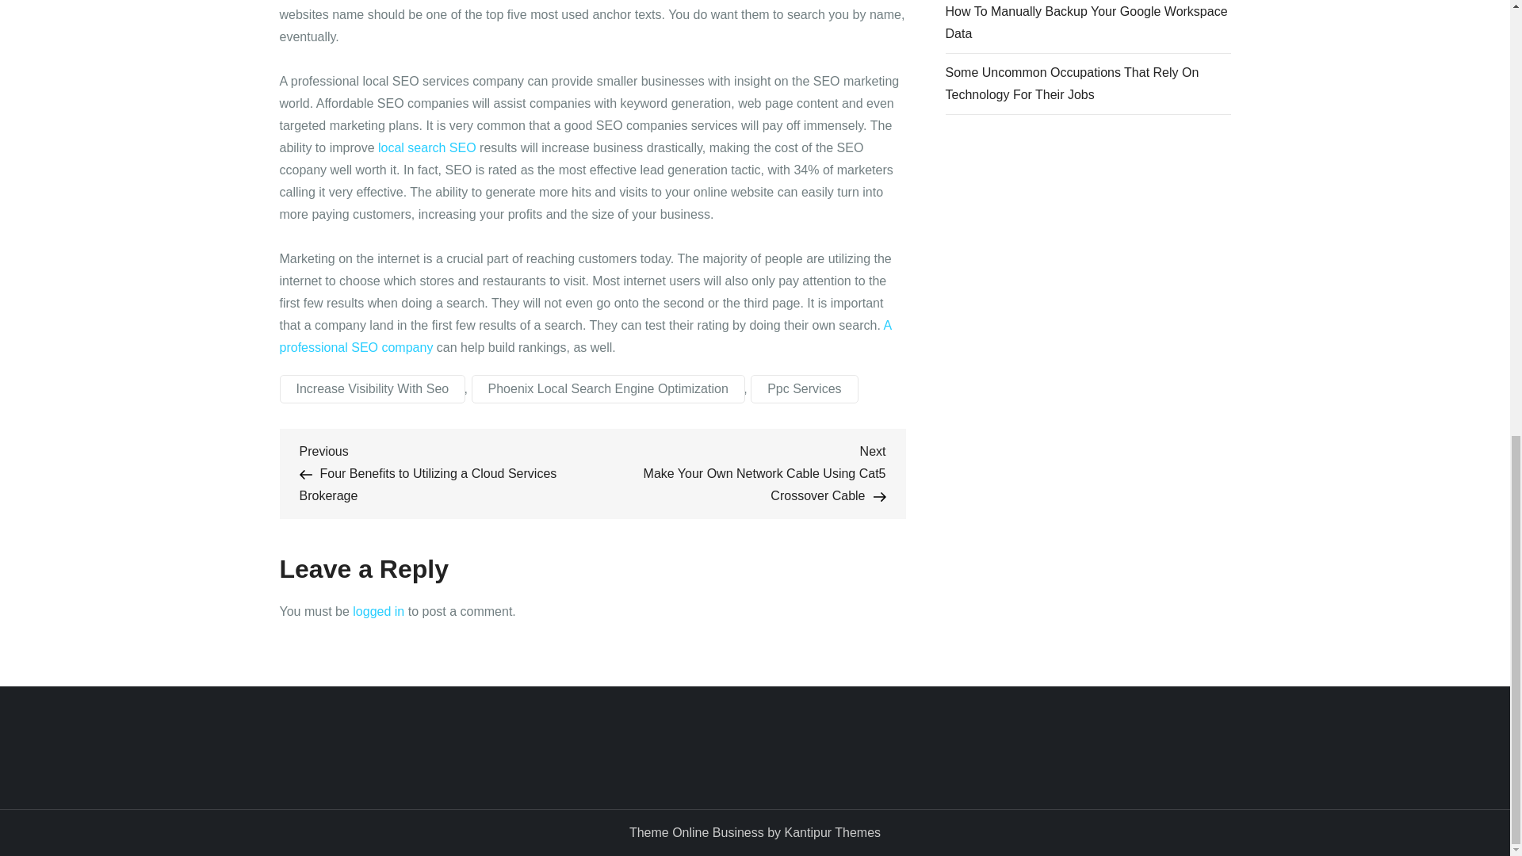  I want to click on Increase Visibility With Seo, so click(372, 388).